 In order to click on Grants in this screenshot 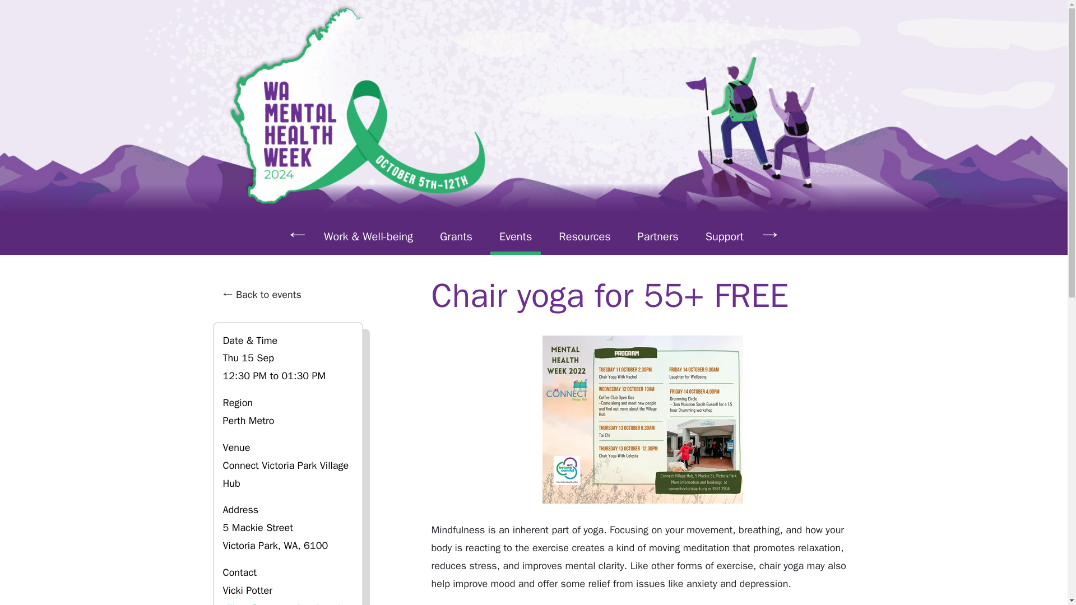, I will do `click(456, 236)`.